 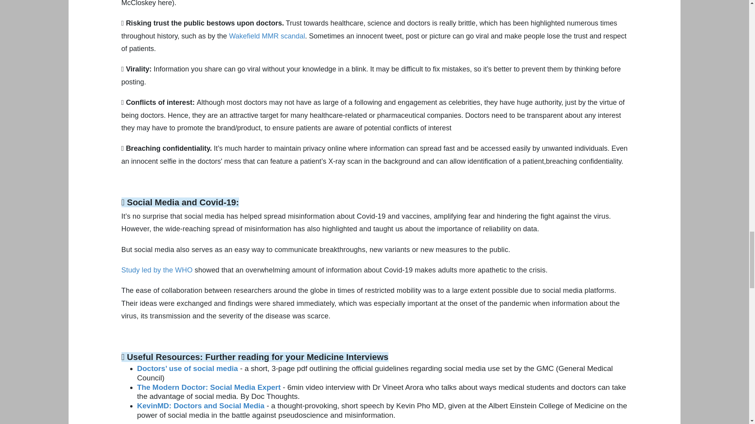 I want to click on Study led by the WHO, so click(x=157, y=270).